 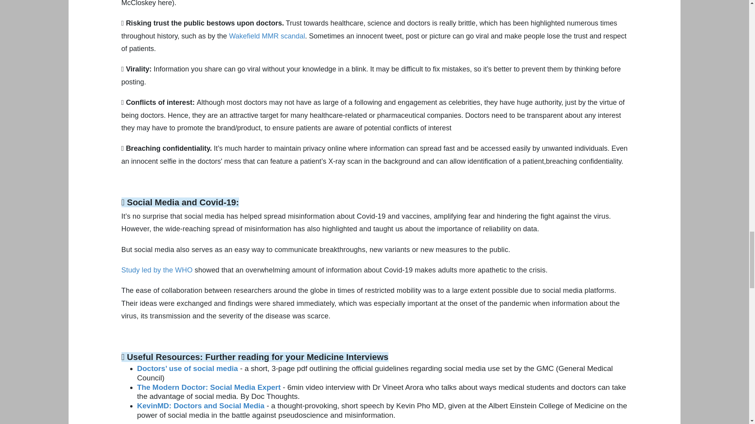 I want to click on Study led by the WHO, so click(x=157, y=270).